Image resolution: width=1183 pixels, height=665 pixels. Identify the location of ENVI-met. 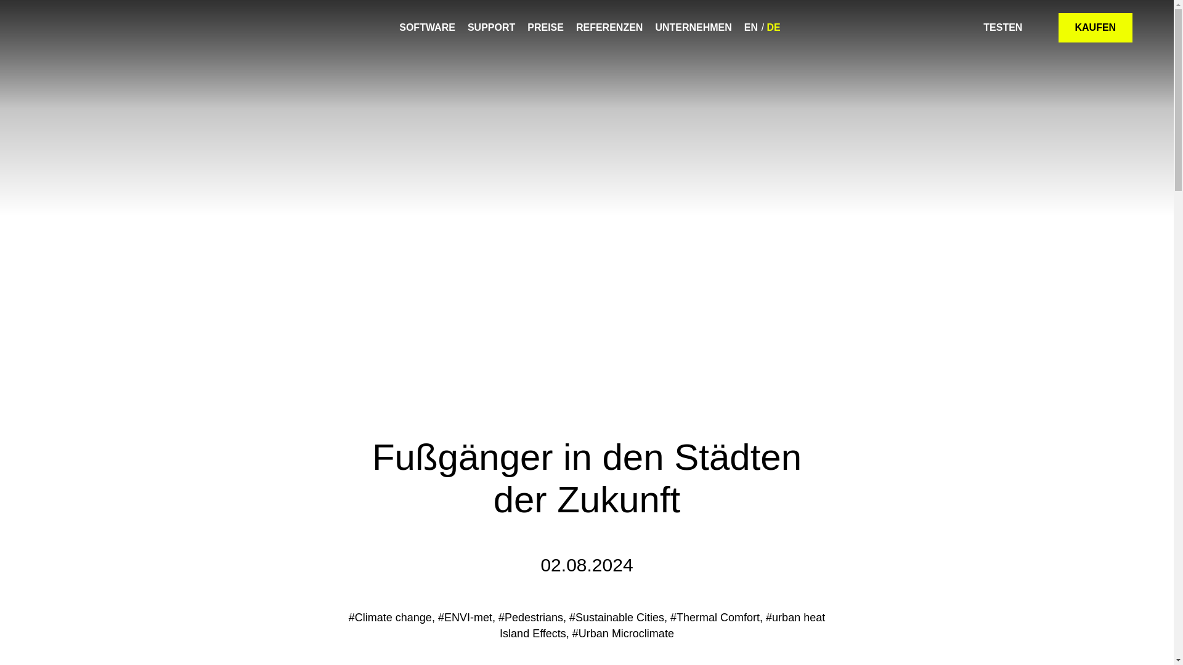
(71, 27).